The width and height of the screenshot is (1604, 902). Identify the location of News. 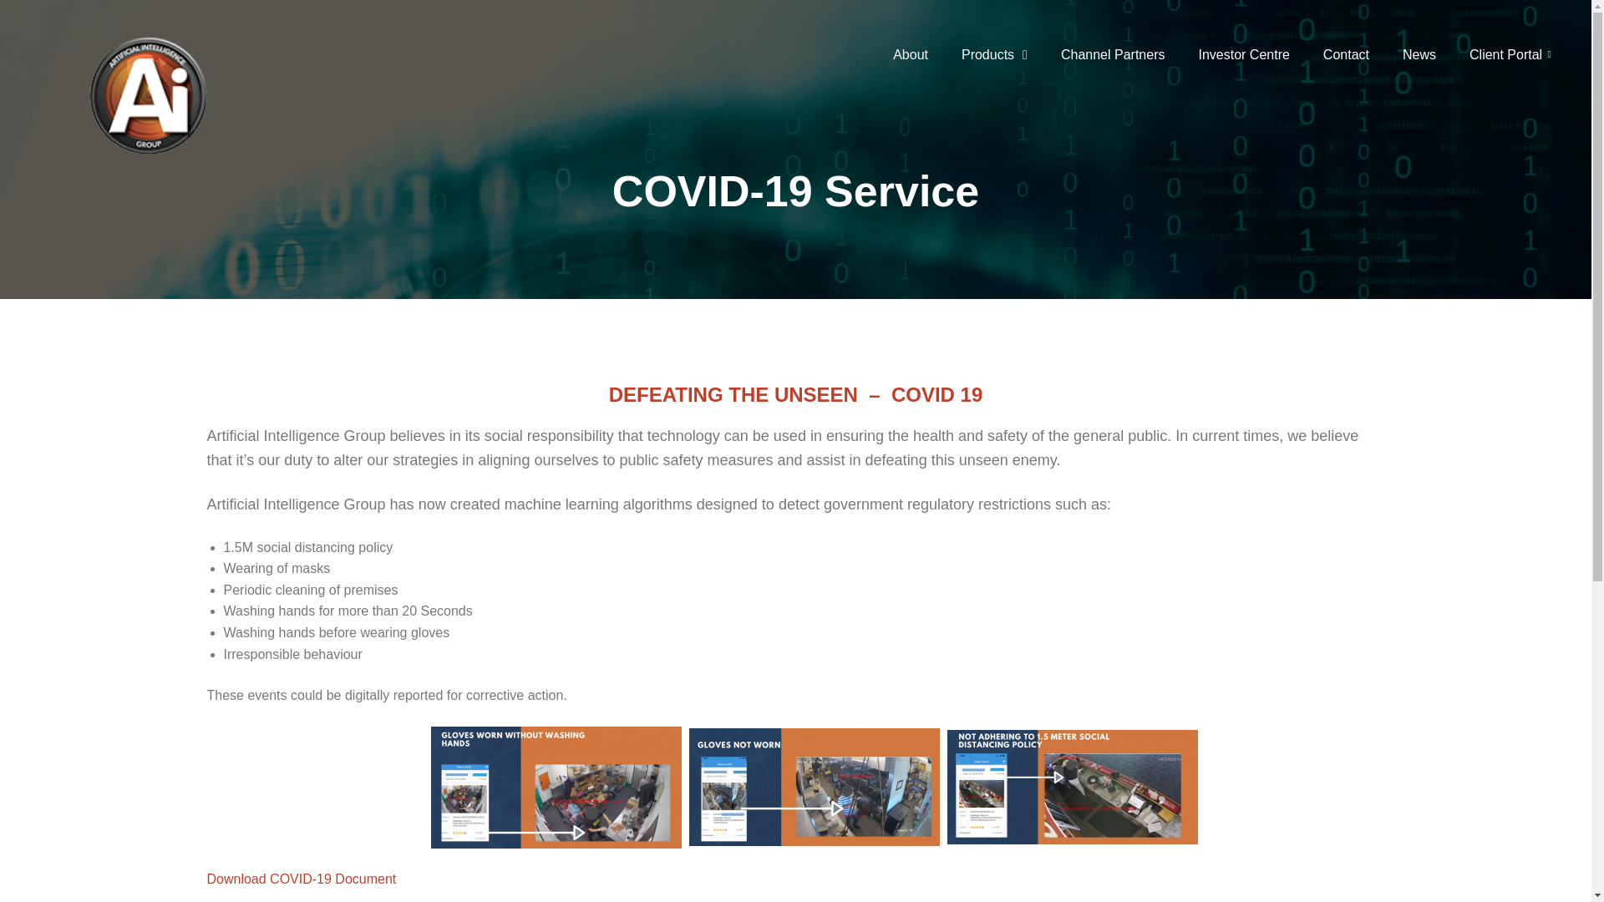
(1419, 55).